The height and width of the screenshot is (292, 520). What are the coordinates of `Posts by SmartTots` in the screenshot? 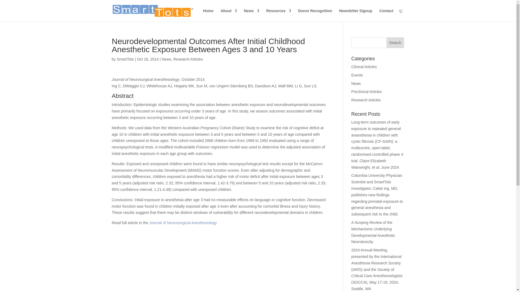 It's located at (125, 59).